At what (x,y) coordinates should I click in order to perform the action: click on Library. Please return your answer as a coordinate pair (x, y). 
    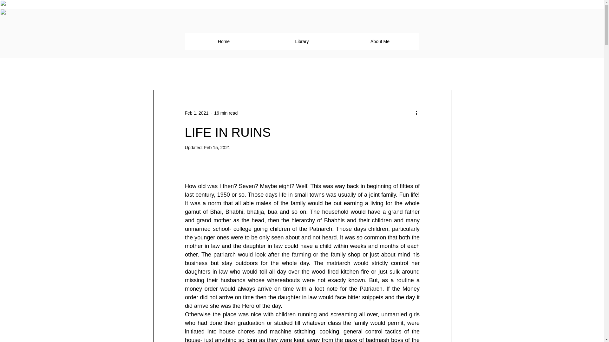
    Looking at the image, I should click on (301, 41).